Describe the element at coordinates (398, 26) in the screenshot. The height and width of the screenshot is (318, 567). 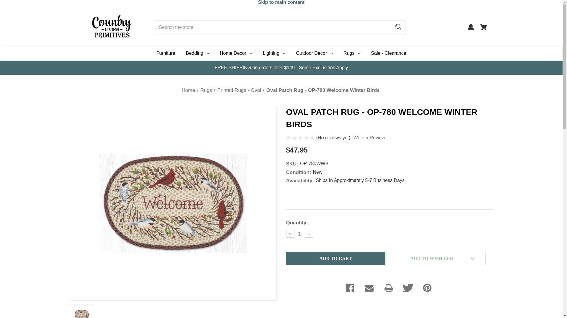
I see `Magnifying glass image Large red circle with a black border` at that location.